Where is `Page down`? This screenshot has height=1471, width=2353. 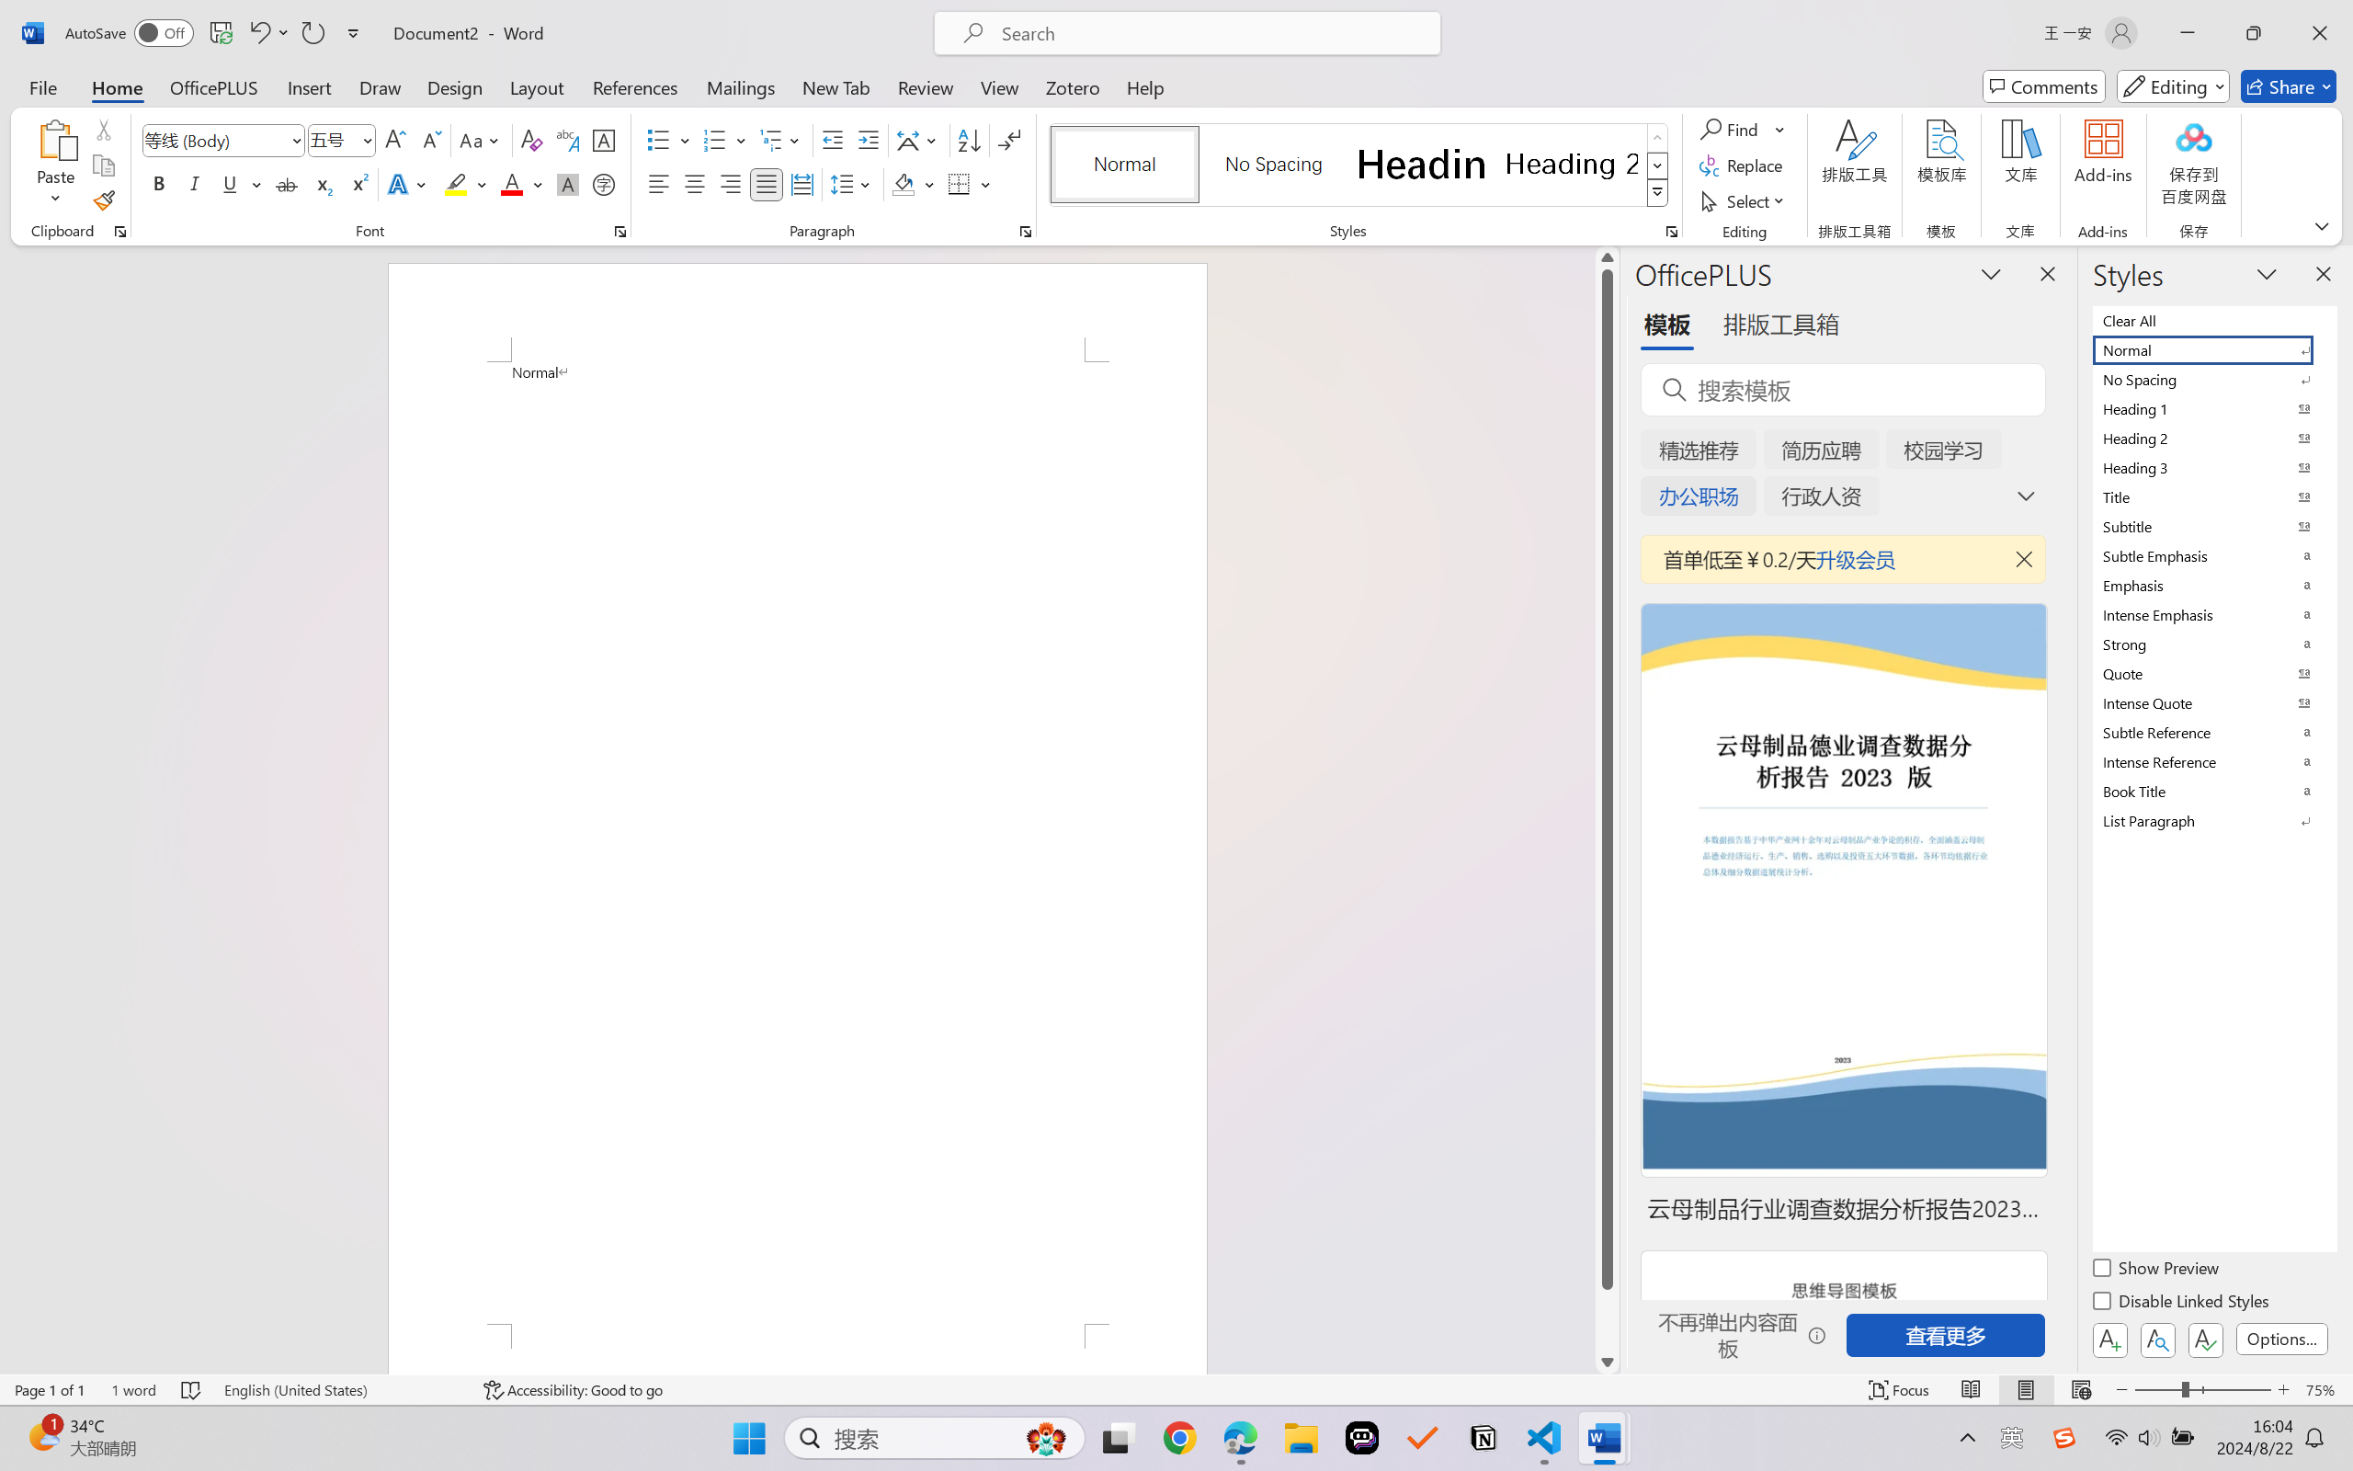
Page down is located at coordinates (1607, 1320).